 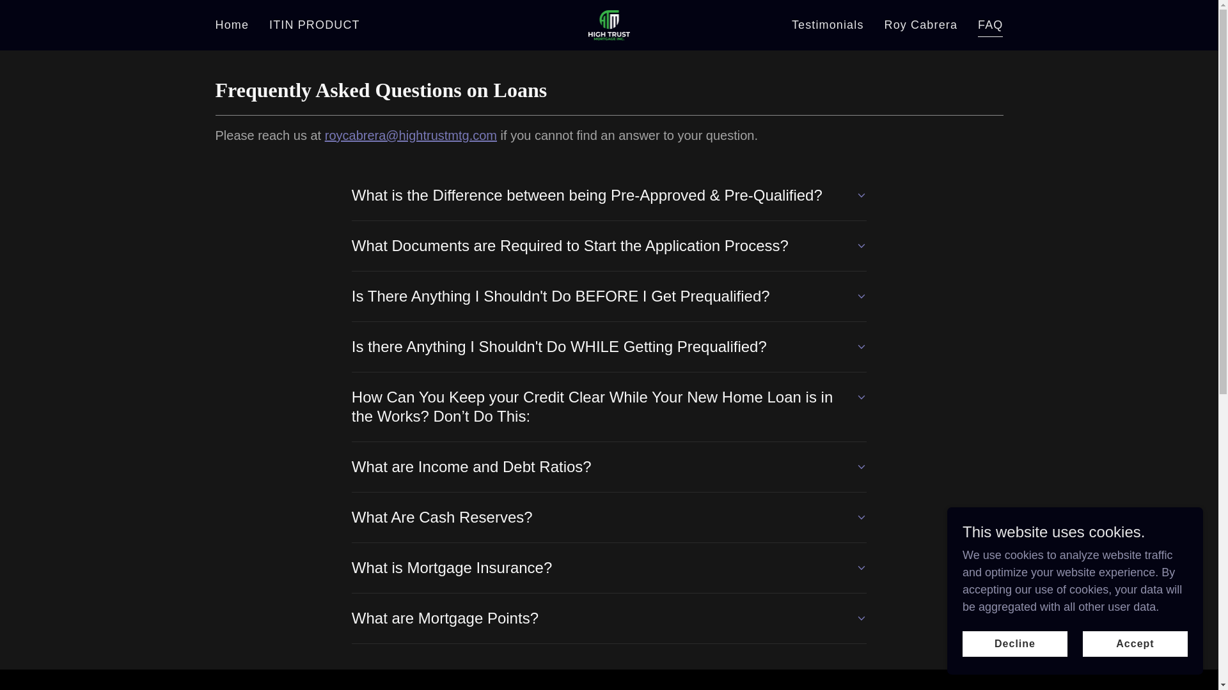 What do you see at coordinates (232, 26) in the screenshot?
I see `Home` at bounding box center [232, 26].